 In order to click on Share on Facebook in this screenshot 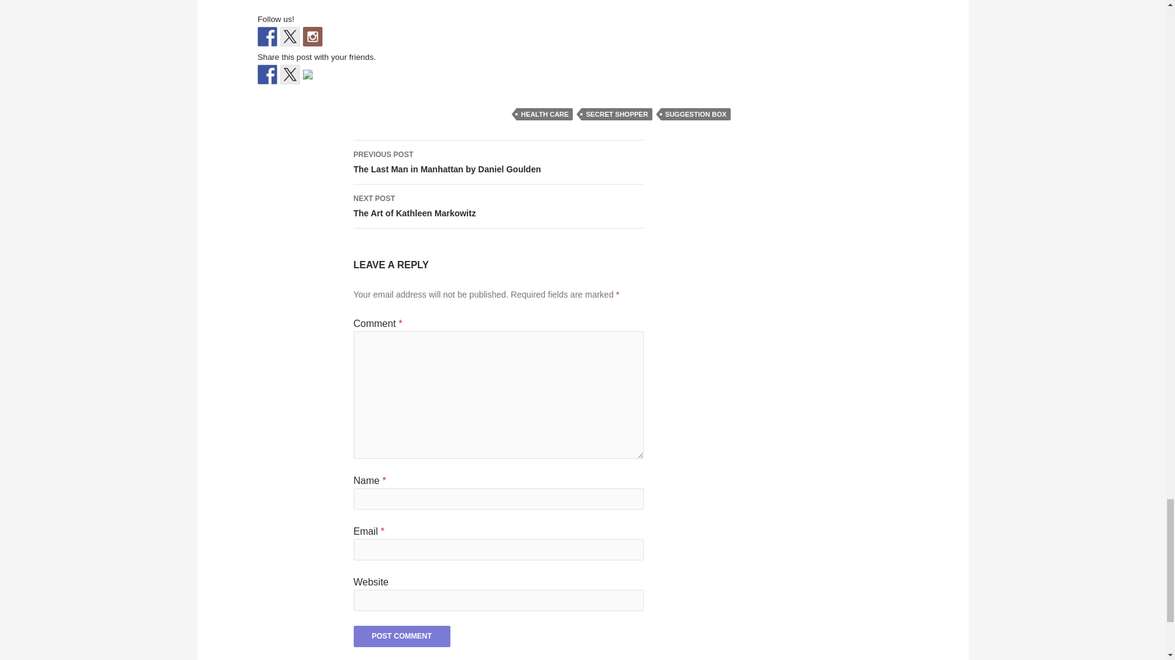, I will do `click(267, 75)`.